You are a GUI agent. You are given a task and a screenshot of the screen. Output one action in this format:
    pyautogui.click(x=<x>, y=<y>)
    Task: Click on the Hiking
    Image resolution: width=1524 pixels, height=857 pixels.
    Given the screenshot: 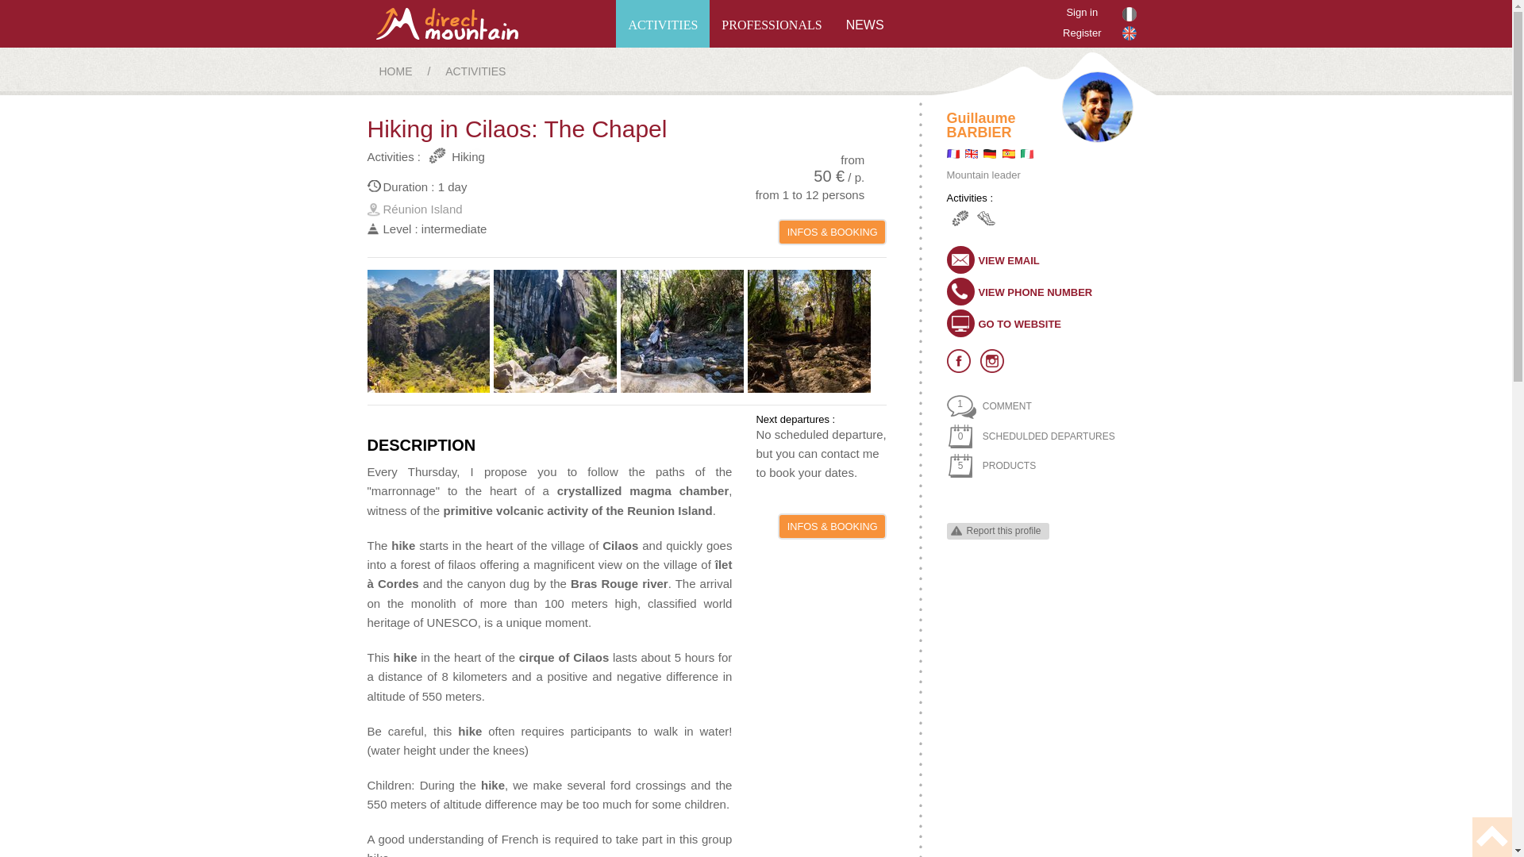 What is the action you would take?
    pyautogui.click(x=454, y=156)
    